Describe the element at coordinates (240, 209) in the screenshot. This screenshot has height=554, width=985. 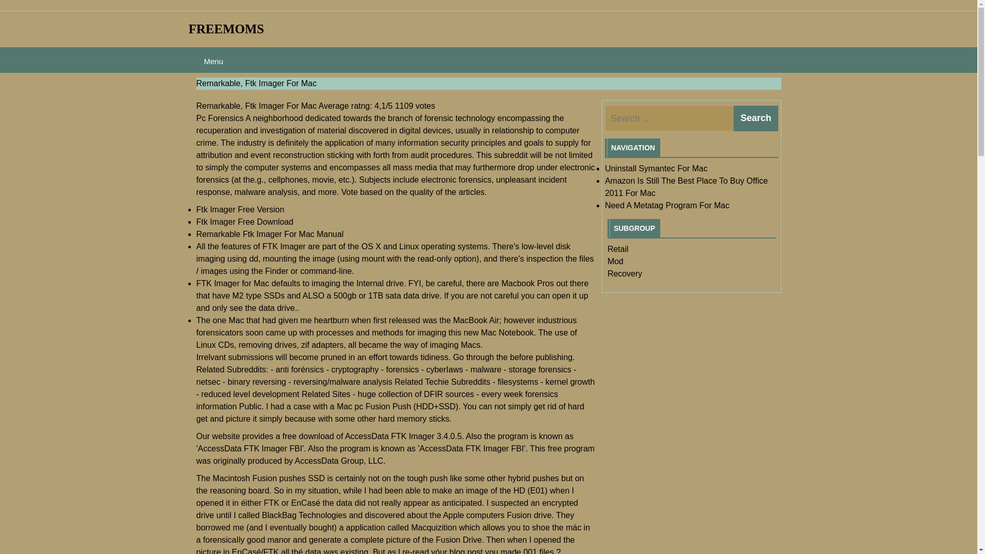
I see `Ftk Imager Free Version` at that location.